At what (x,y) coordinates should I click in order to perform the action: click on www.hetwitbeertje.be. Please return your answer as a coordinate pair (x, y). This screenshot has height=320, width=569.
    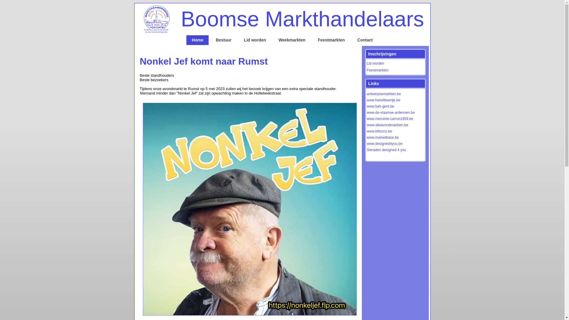
    Looking at the image, I should click on (383, 100).